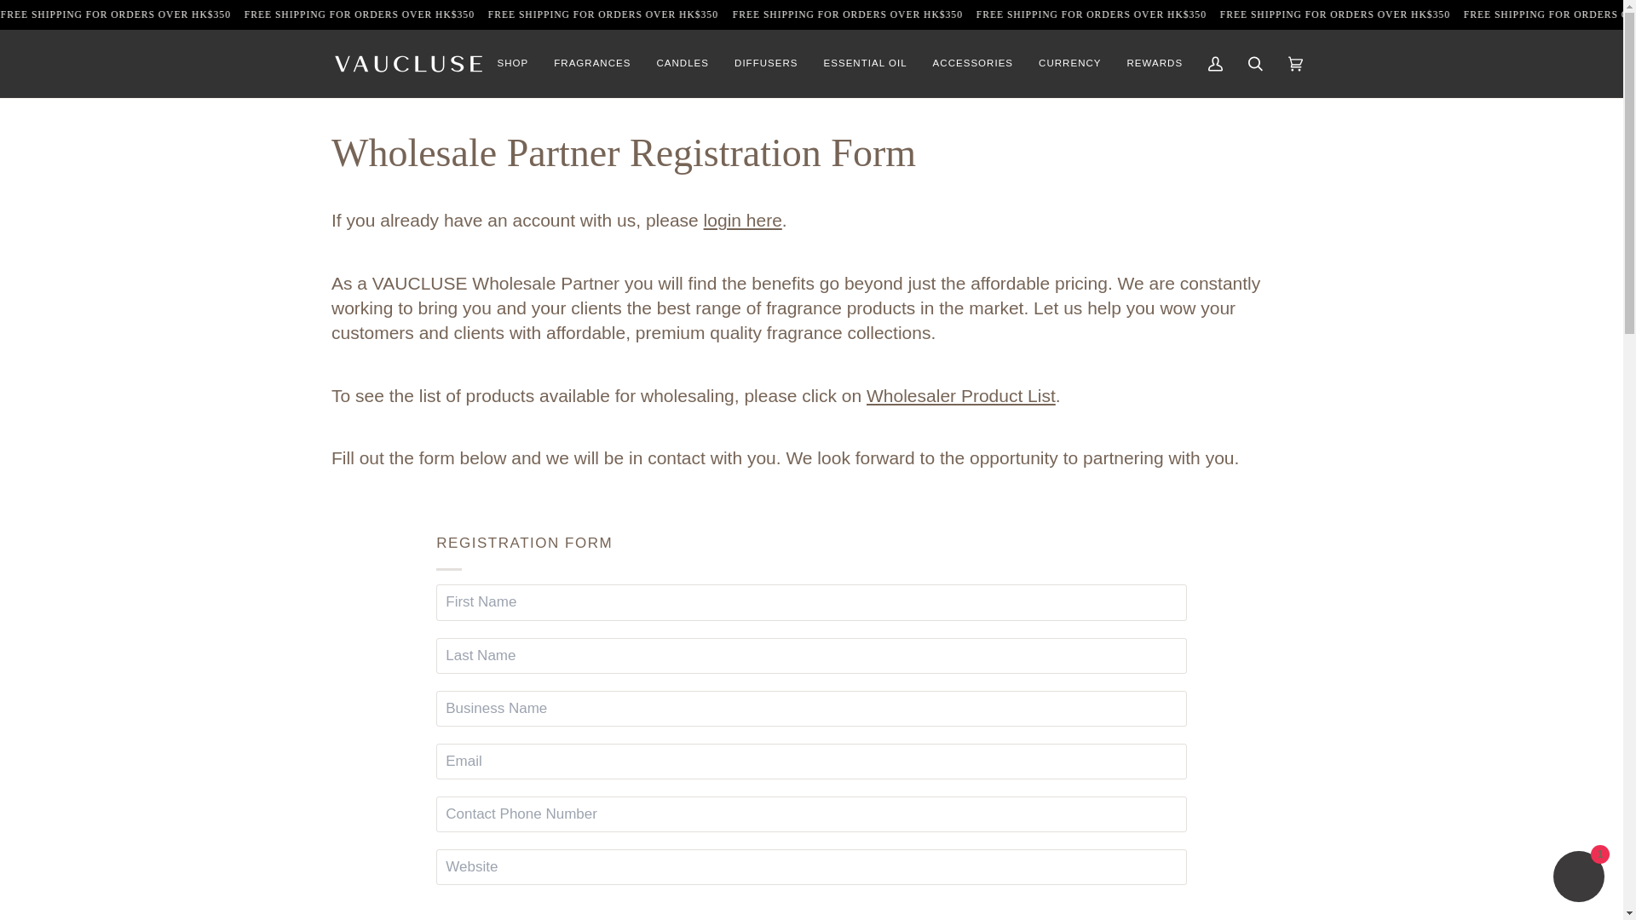 This screenshot has width=1636, height=920. Describe the element at coordinates (766, 63) in the screenshot. I see `DIFFUSERS` at that location.